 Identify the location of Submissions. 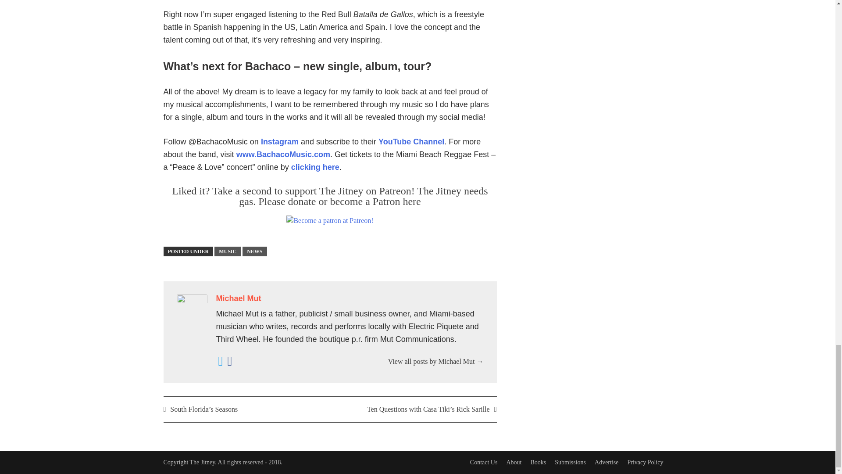
(570, 462).